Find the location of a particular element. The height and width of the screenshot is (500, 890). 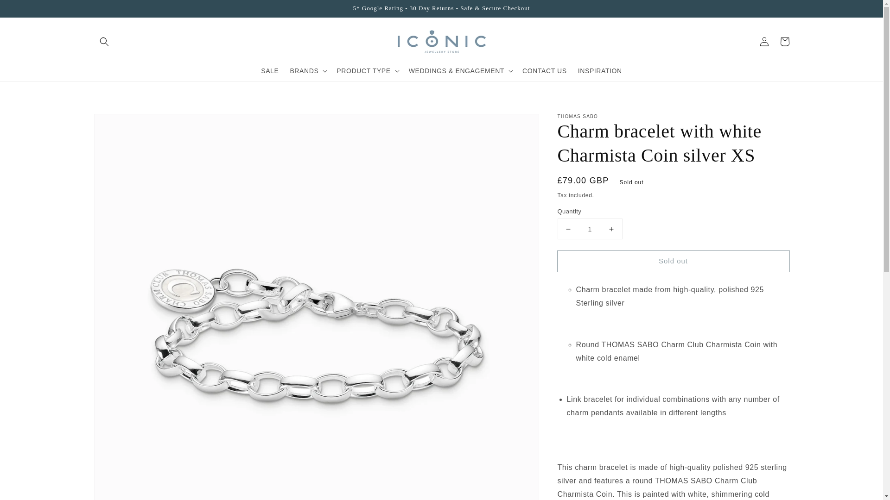

Skip to content is located at coordinates (28, 10).